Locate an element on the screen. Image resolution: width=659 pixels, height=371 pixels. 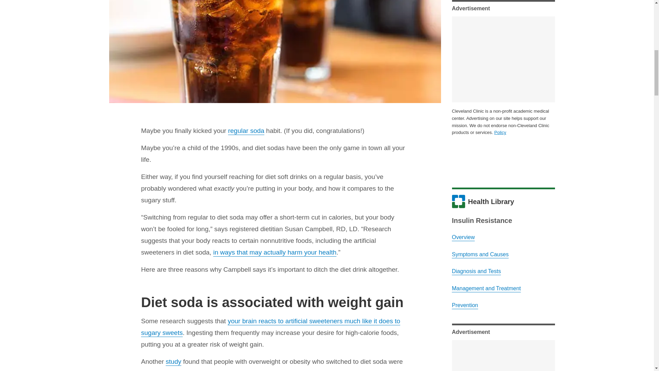
regular soda is located at coordinates (246, 131).